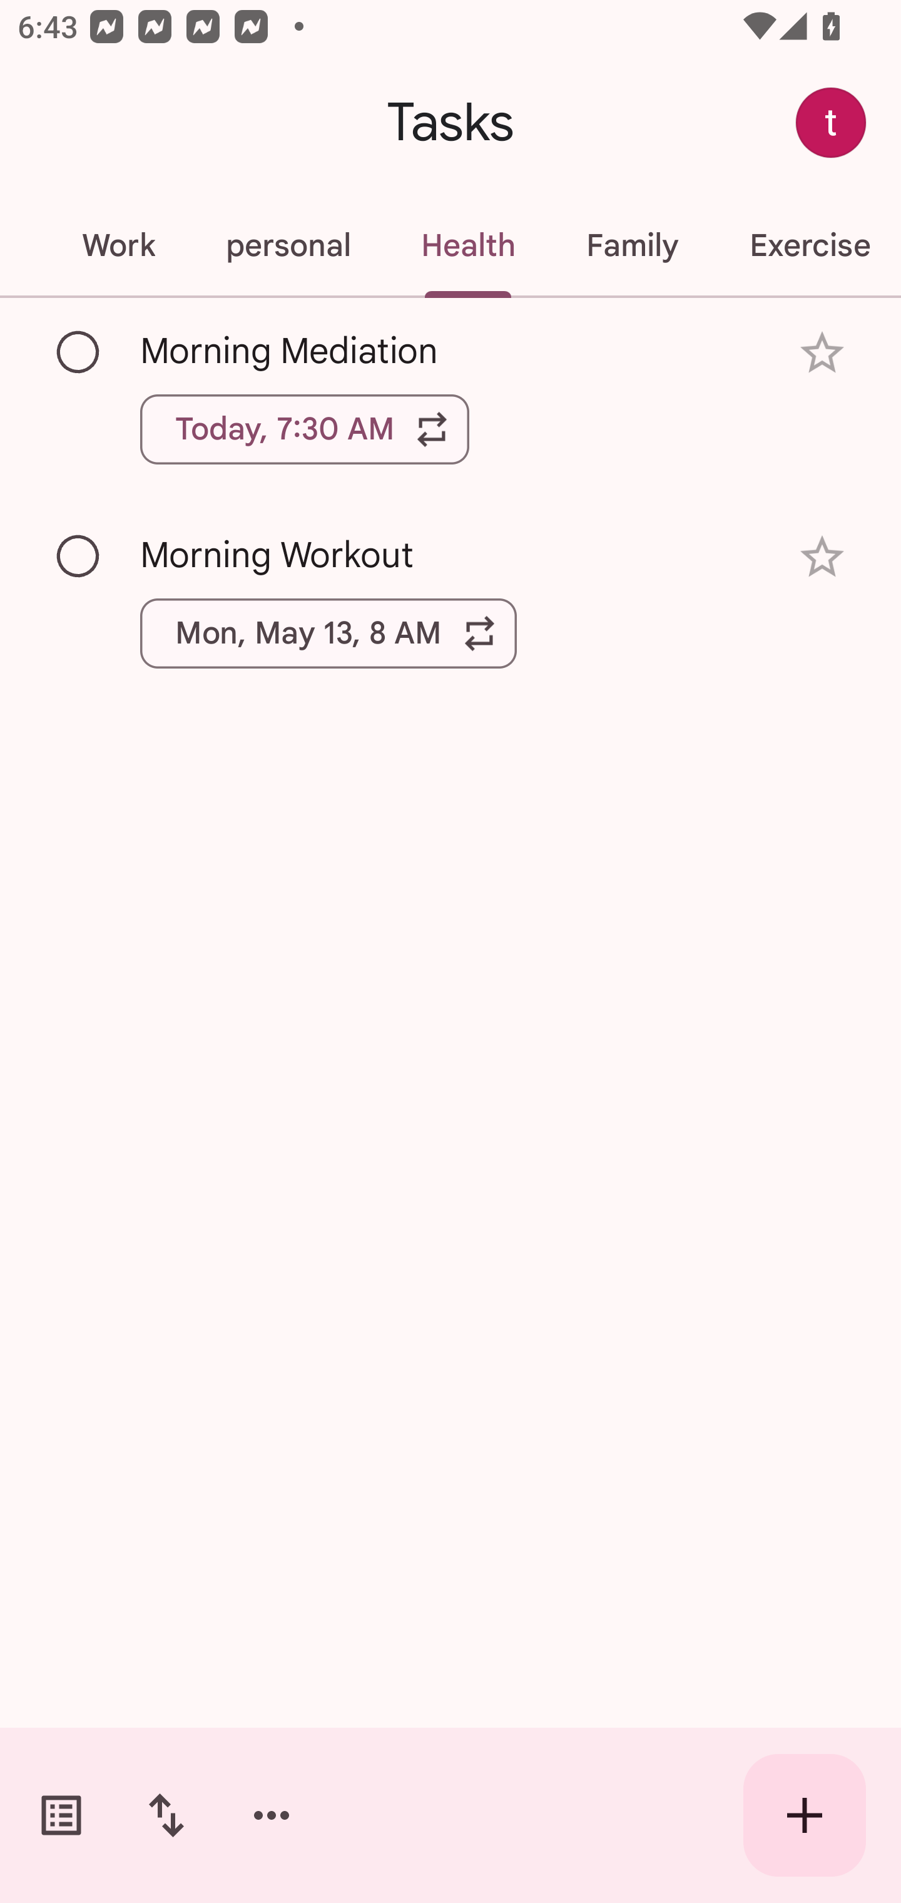 The image size is (901, 1903). I want to click on Family, so click(632, 245).